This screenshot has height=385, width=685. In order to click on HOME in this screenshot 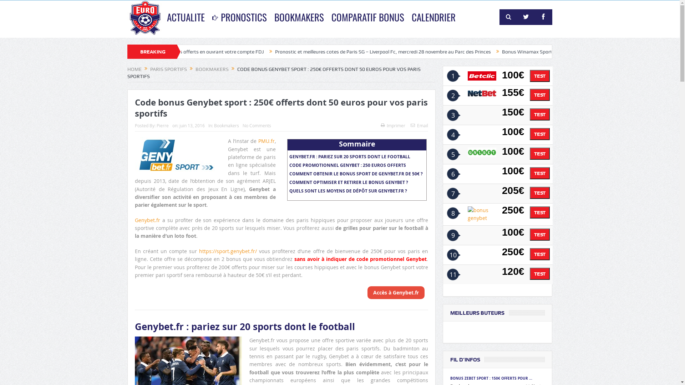, I will do `click(135, 69)`.